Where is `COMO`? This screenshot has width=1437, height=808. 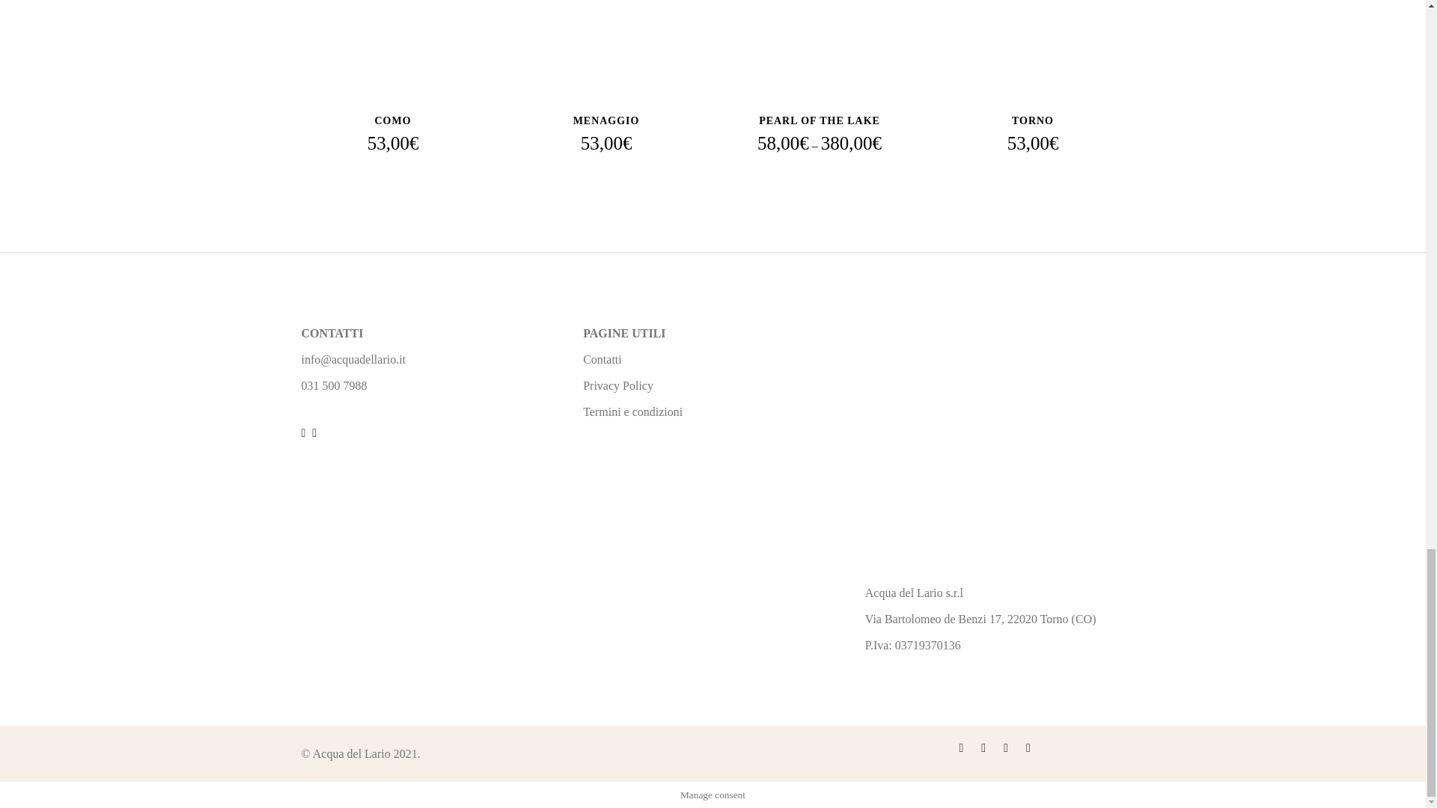 COMO is located at coordinates (392, 120).